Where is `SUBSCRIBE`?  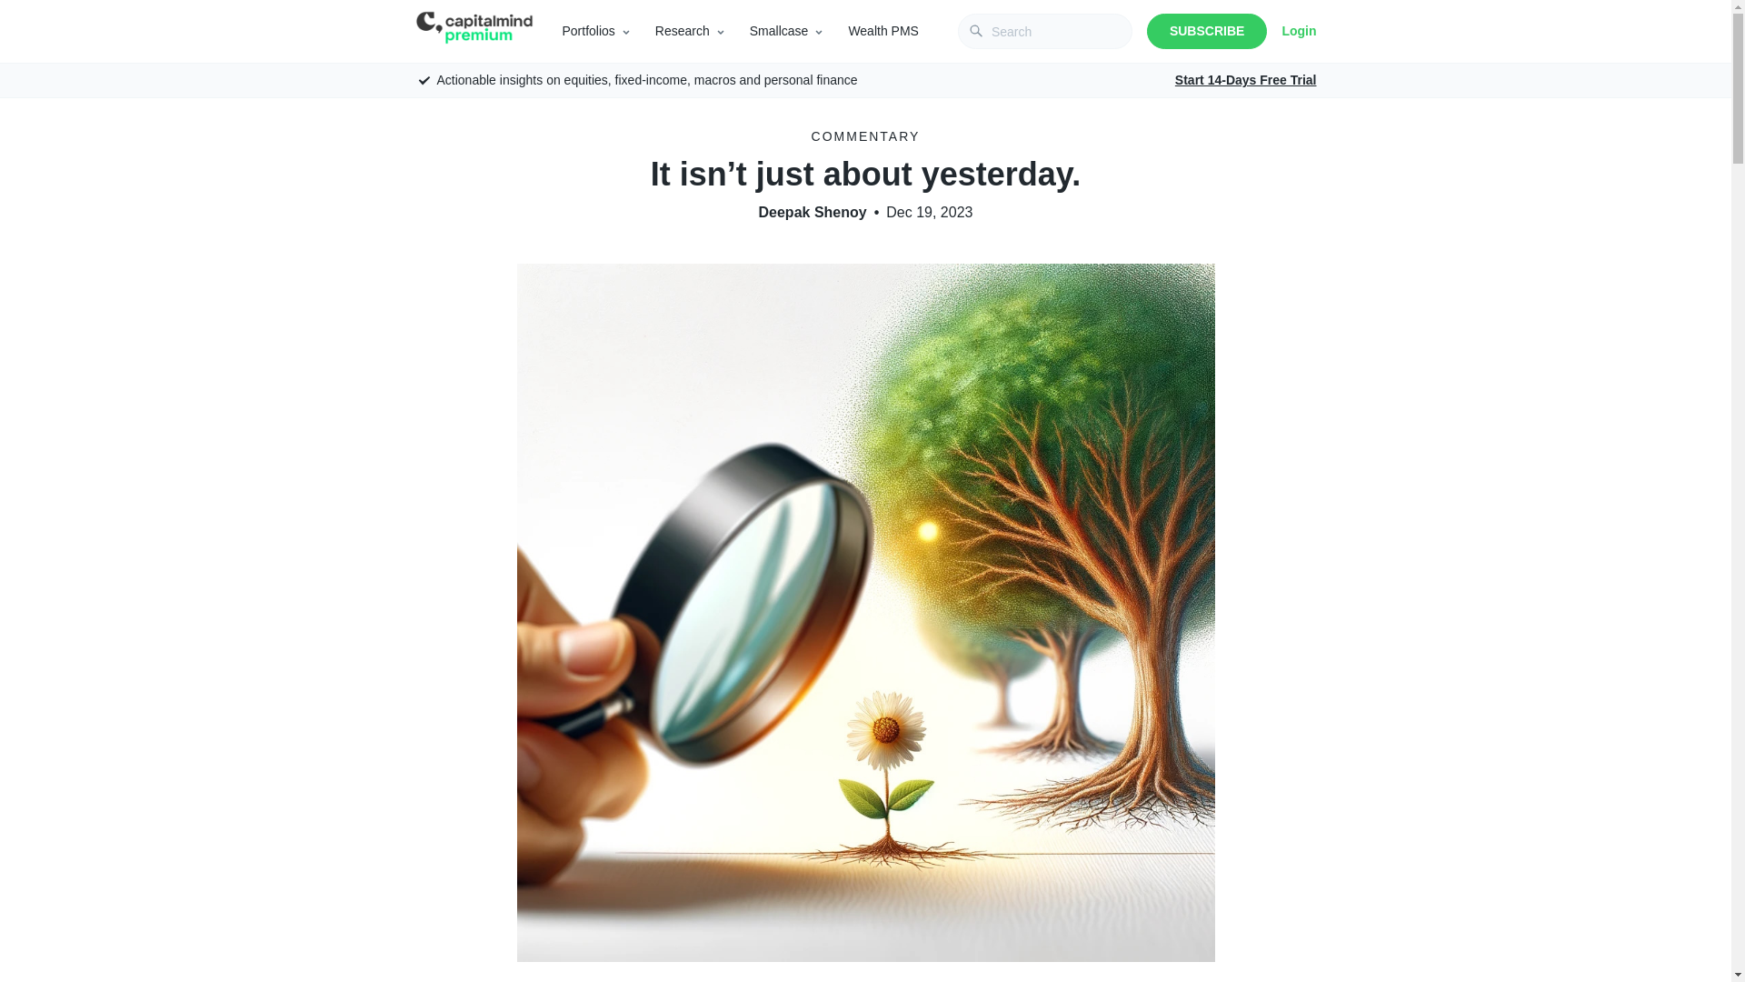 SUBSCRIBE is located at coordinates (1206, 31).